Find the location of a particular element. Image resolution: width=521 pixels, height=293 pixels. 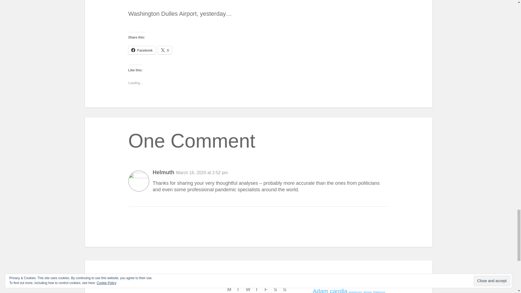

Monday is located at coordinates (230, 288).